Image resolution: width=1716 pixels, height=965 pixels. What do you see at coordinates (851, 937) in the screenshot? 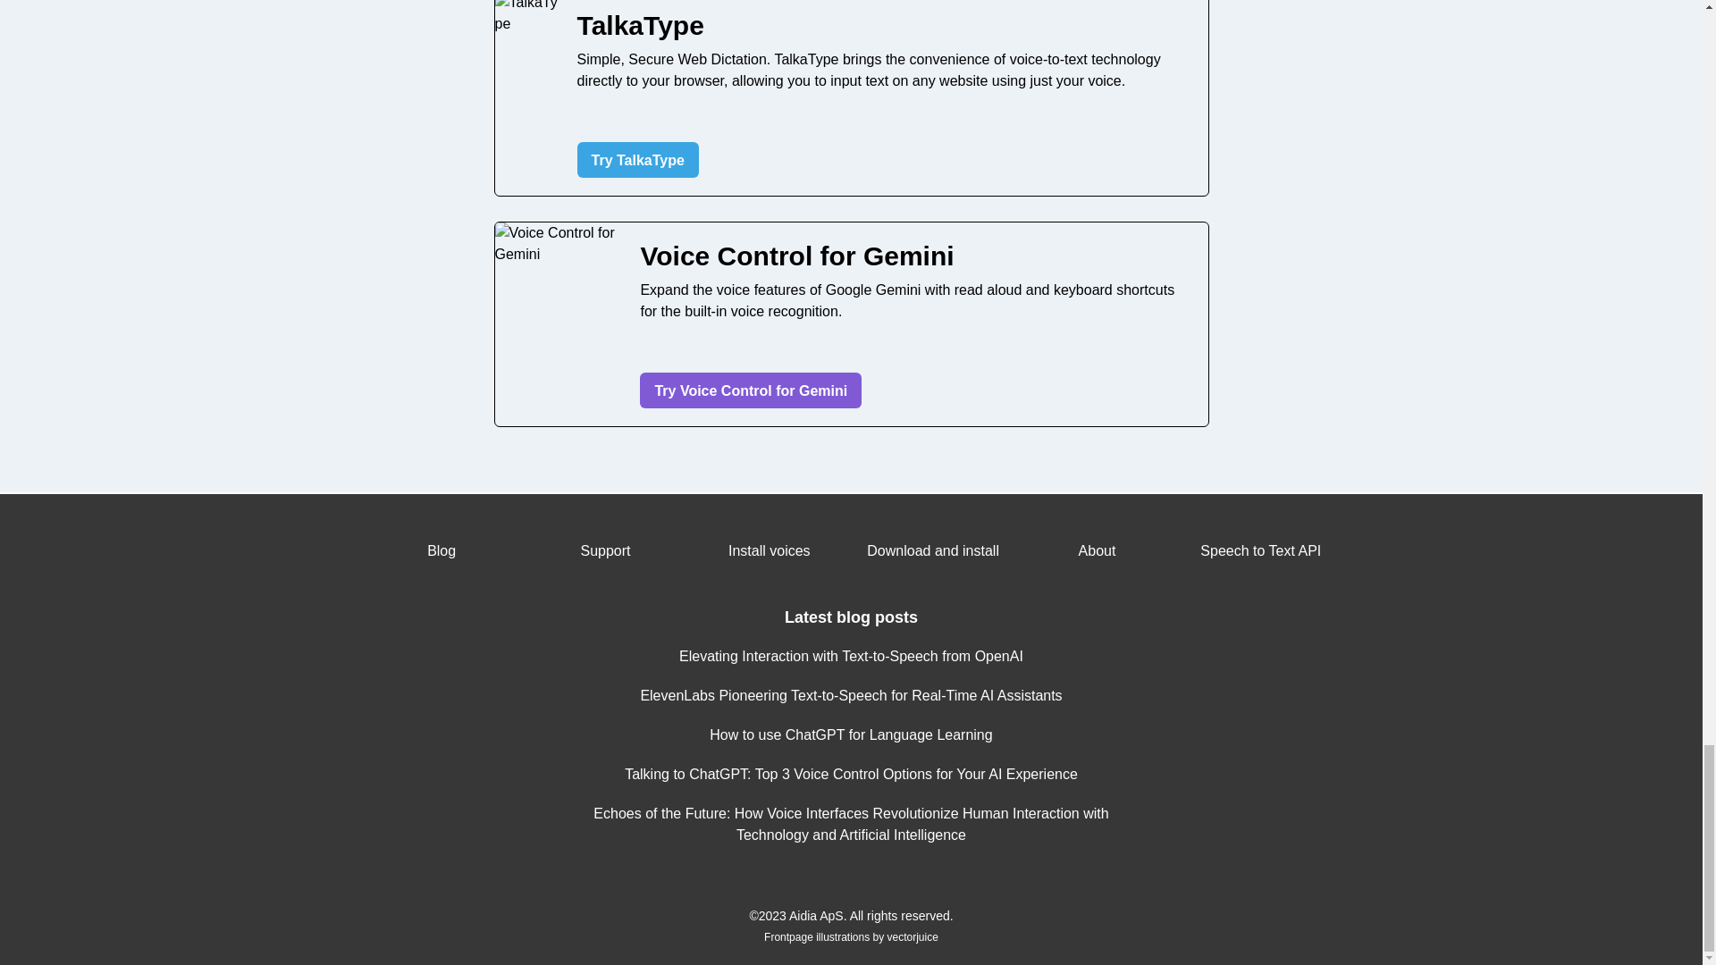
I see `Frontpage illustrations by vectorjuice` at bounding box center [851, 937].